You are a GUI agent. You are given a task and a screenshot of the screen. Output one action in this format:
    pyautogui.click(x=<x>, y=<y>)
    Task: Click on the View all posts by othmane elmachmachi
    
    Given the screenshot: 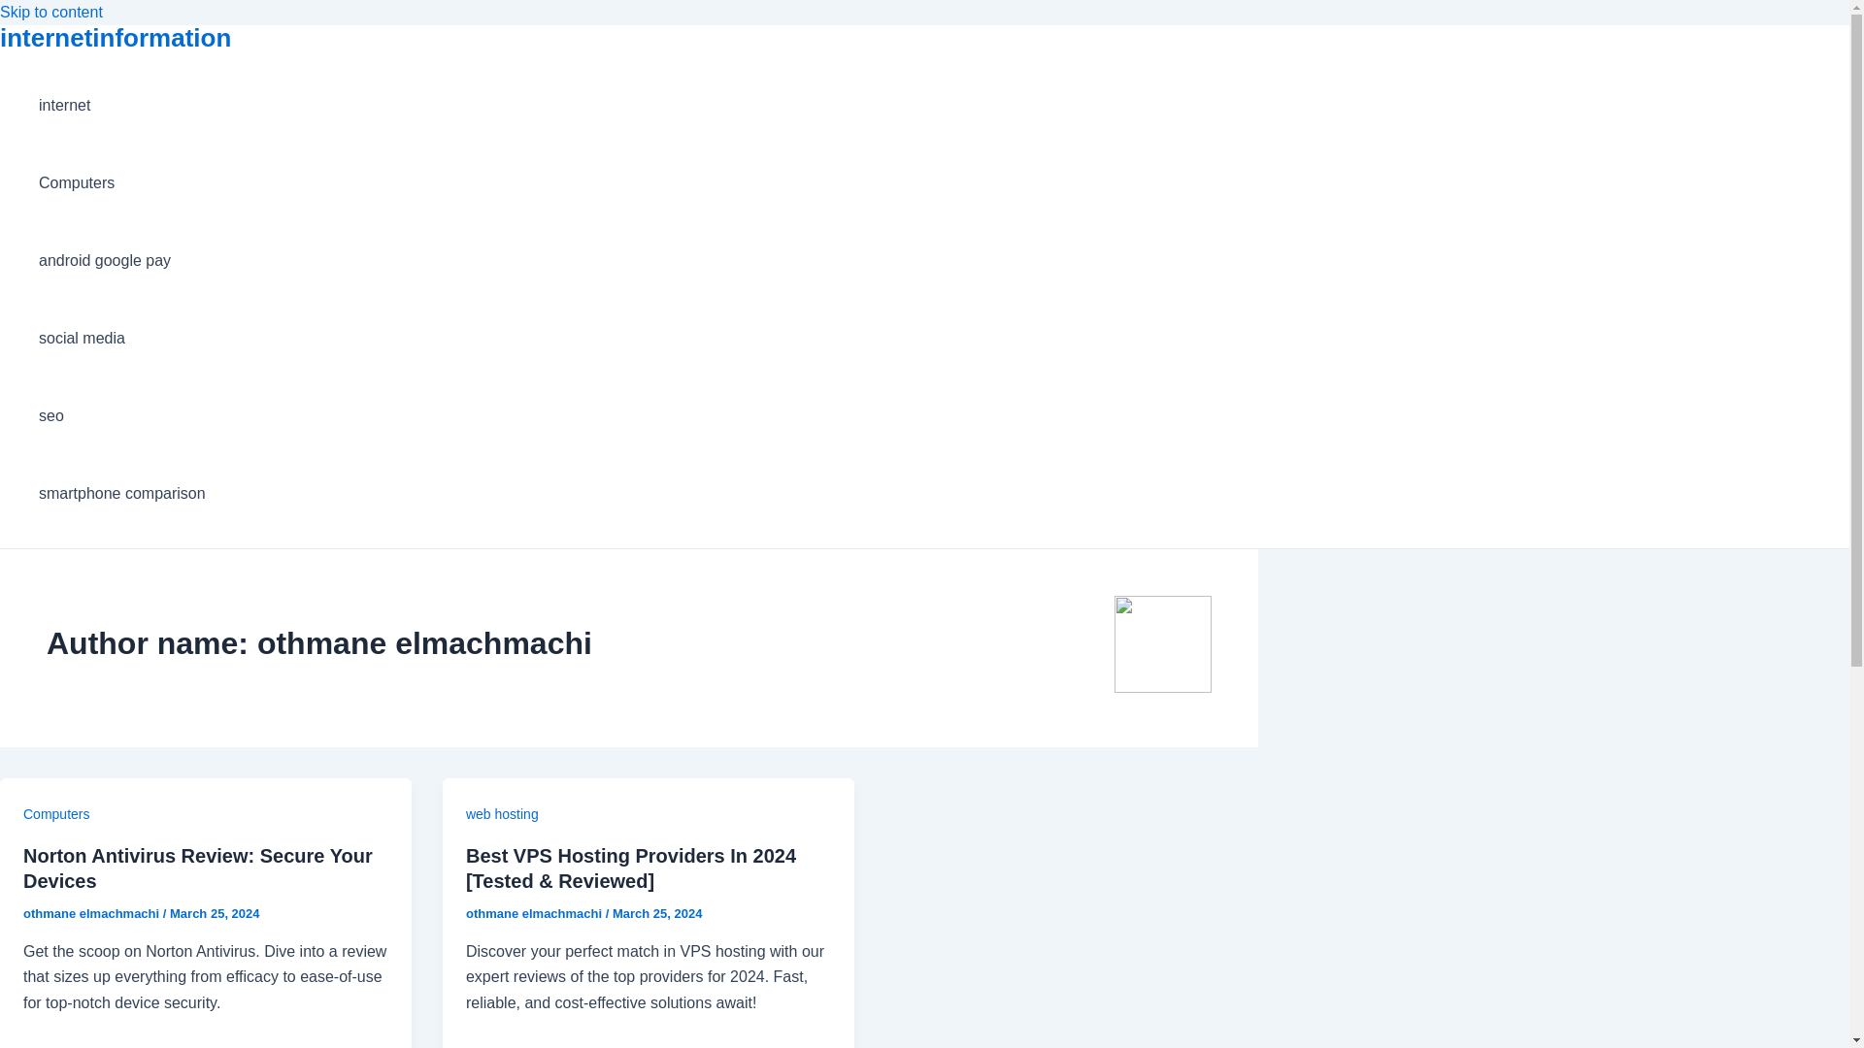 What is the action you would take?
    pyautogui.click(x=536, y=914)
    